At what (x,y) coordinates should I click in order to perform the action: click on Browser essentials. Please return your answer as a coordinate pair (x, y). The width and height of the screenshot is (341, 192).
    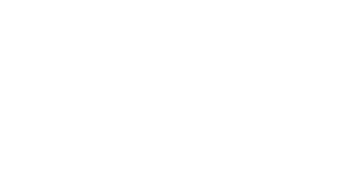
    Looking at the image, I should click on (312, 14).